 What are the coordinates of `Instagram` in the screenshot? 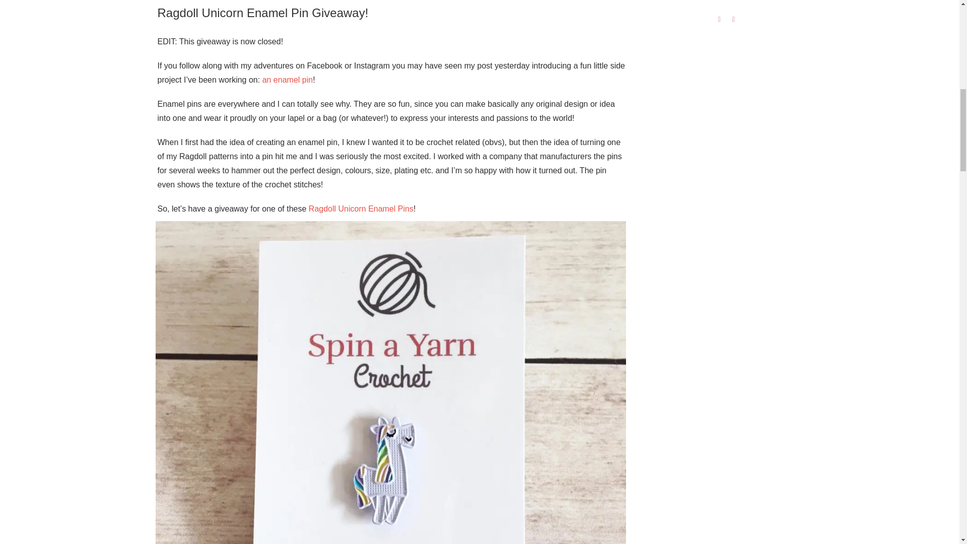 It's located at (733, 19).